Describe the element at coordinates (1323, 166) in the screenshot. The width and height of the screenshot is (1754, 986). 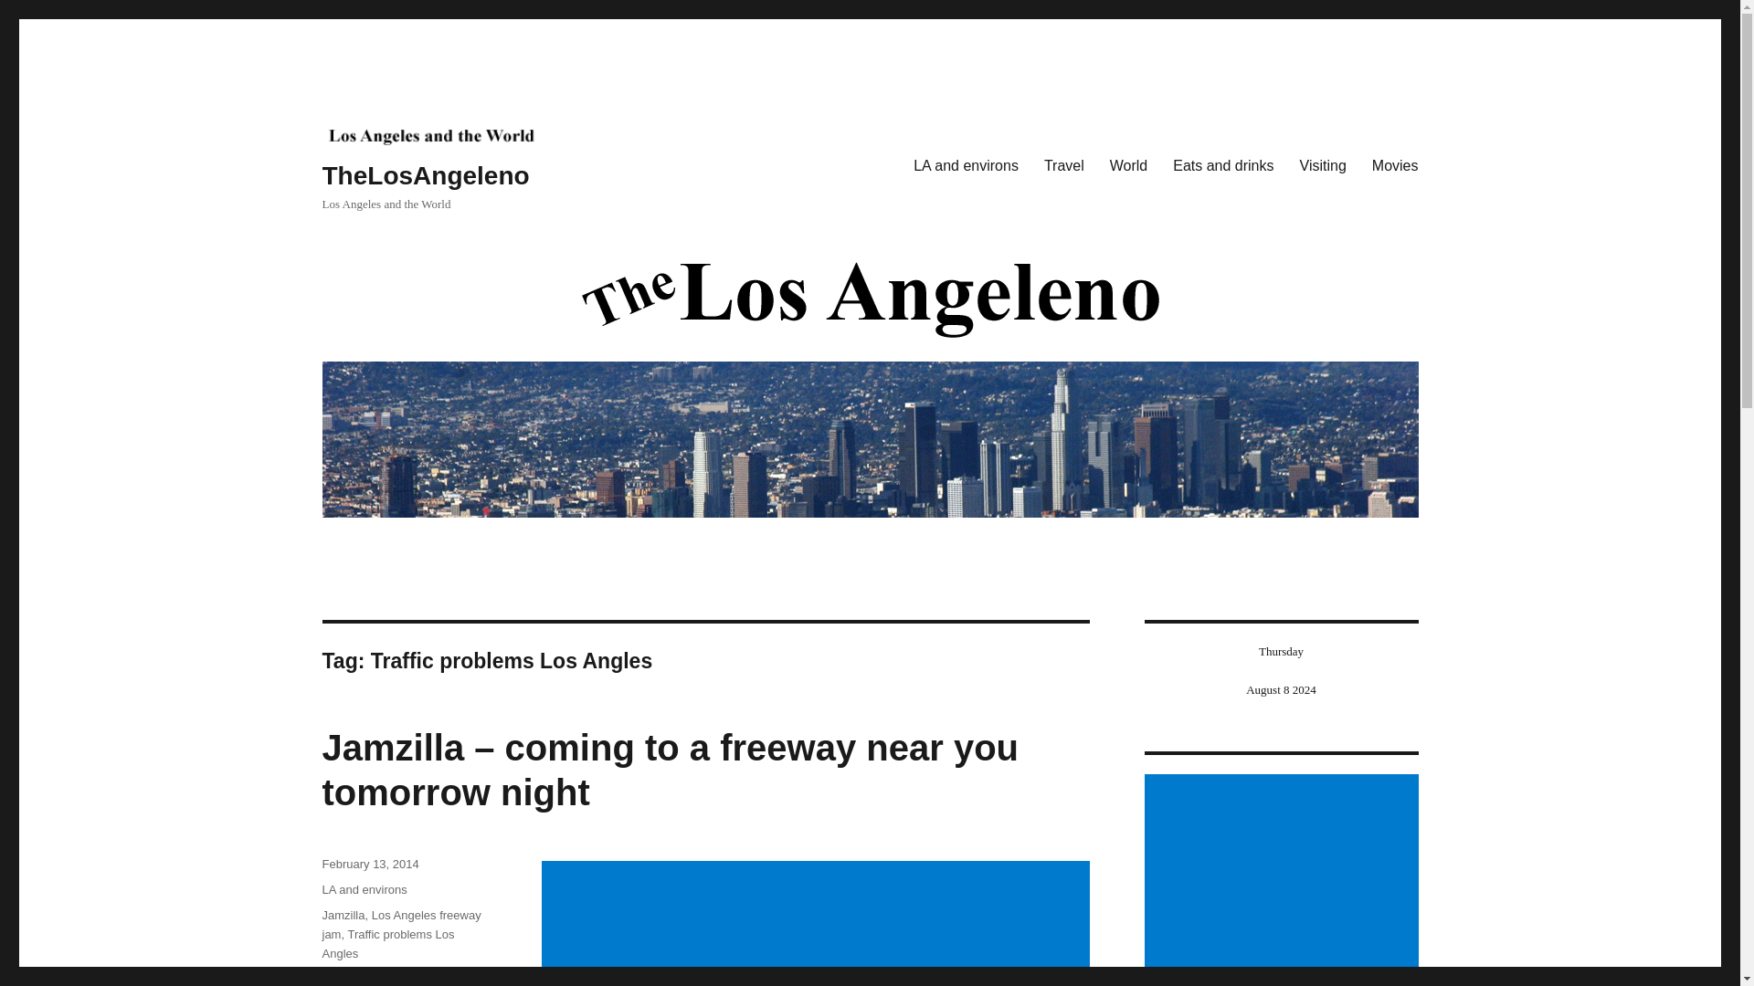
I see `Visiting` at that location.